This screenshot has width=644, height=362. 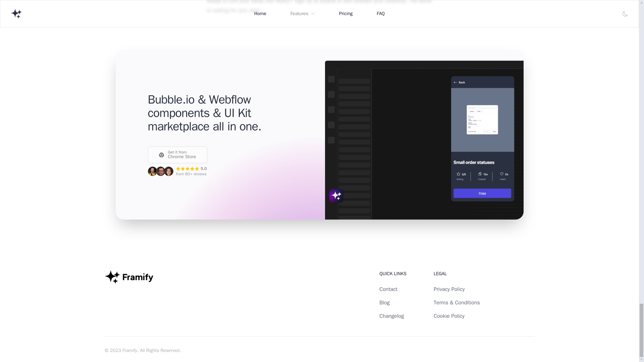 I want to click on Changelog, so click(x=449, y=289).